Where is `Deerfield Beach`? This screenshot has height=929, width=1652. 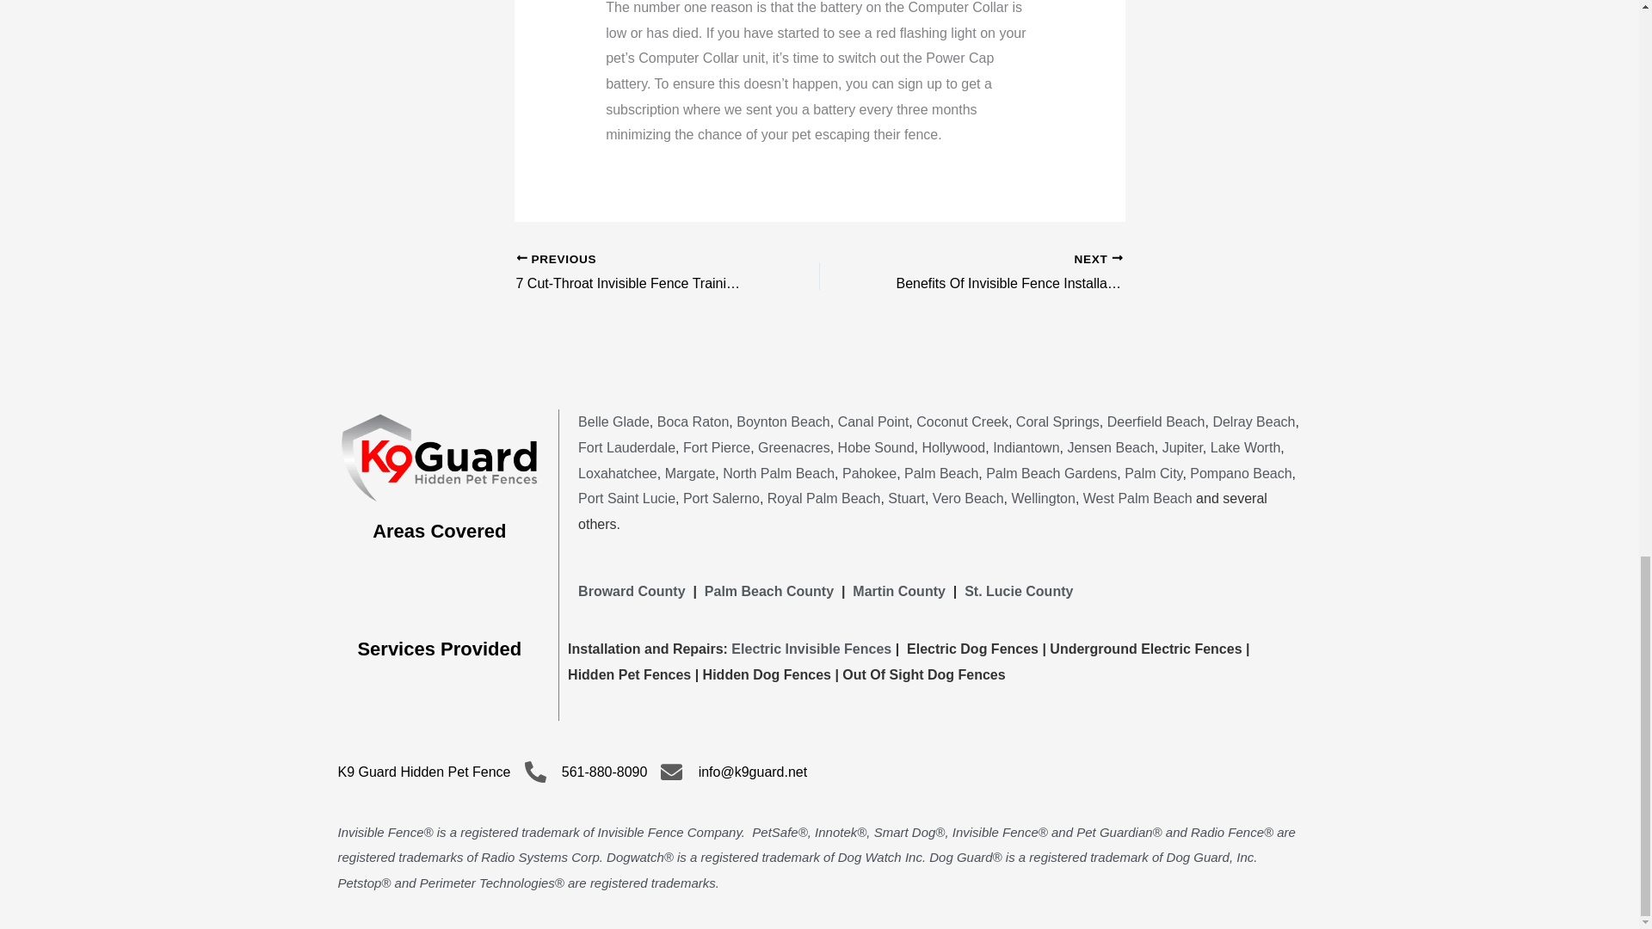
Deerfield Beach is located at coordinates (1156, 421).